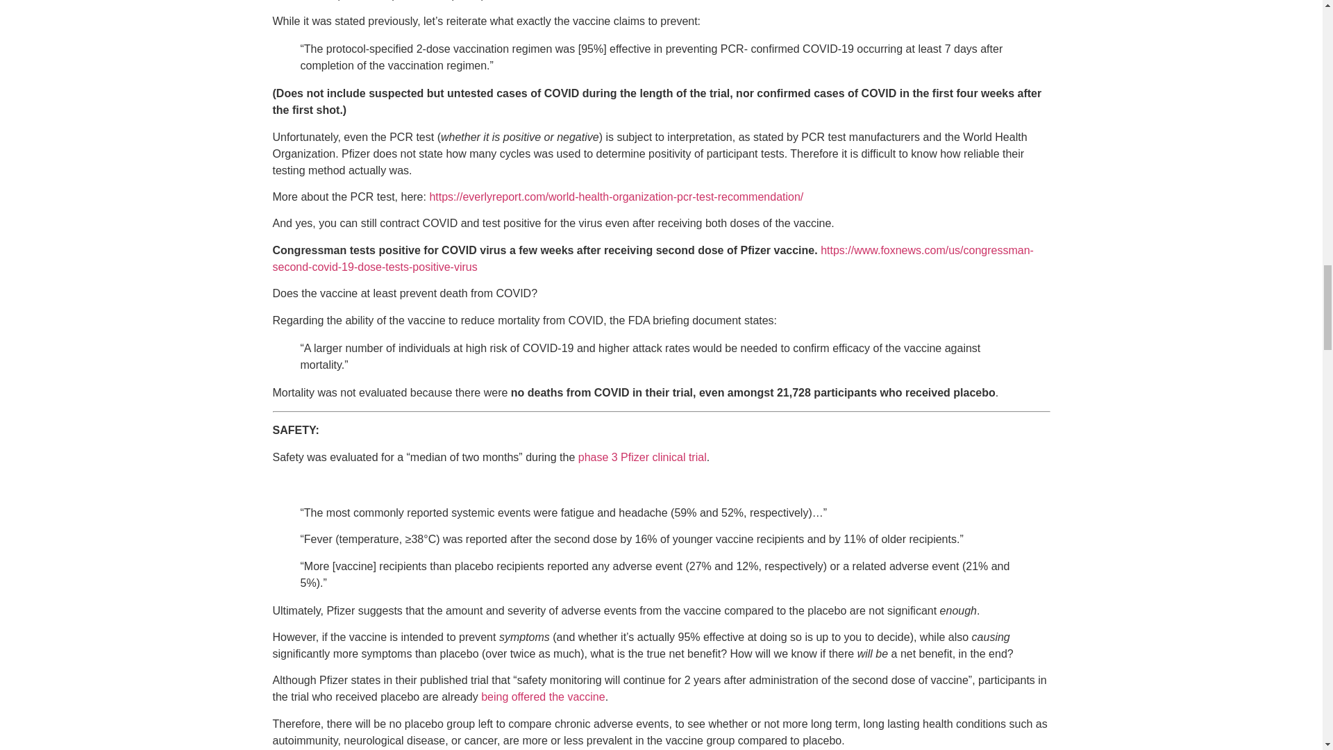  What do you see at coordinates (642, 457) in the screenshot?
I see `phase 3 Pfizer clinical trial` at bounding box center [642, 457].